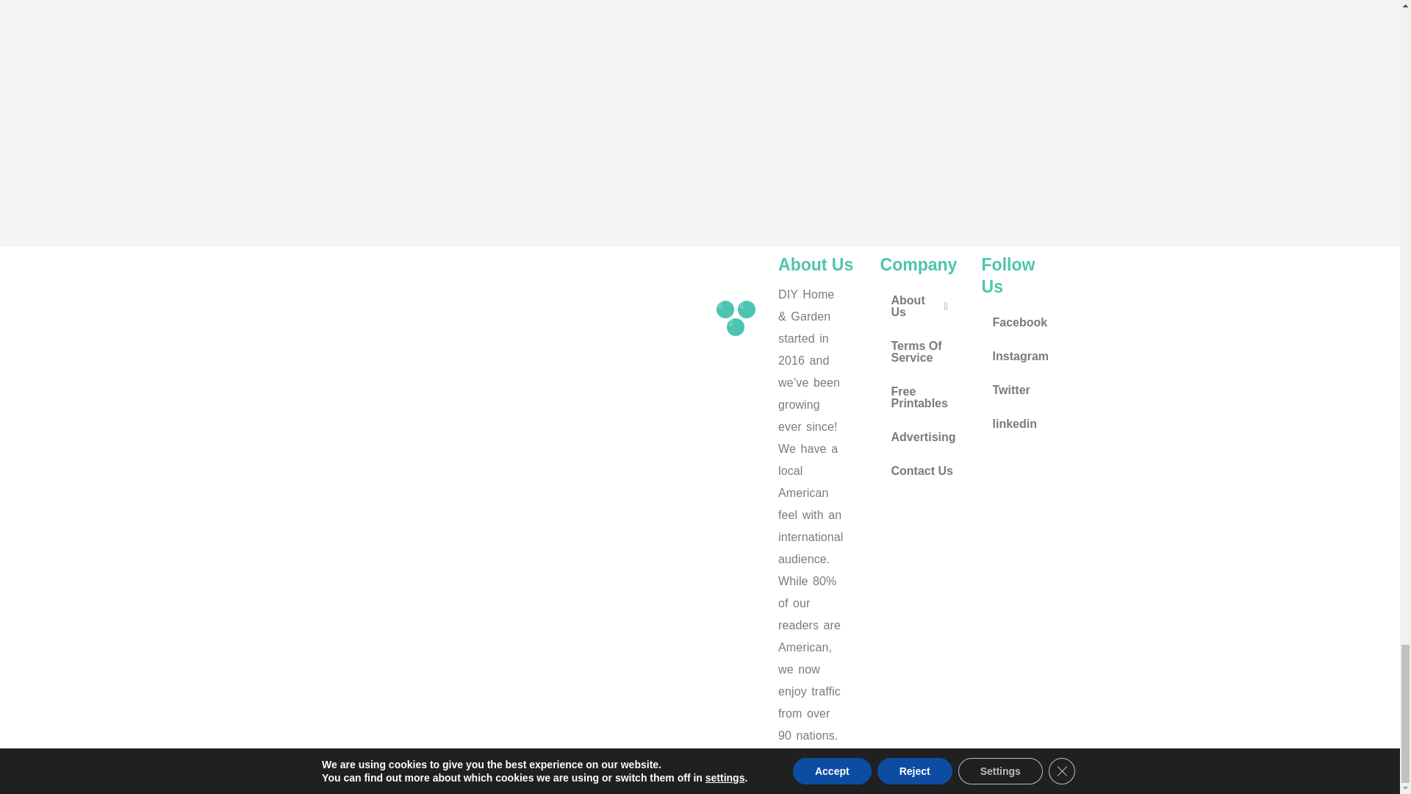  I want to click on Free Printables, so click(923, 397).